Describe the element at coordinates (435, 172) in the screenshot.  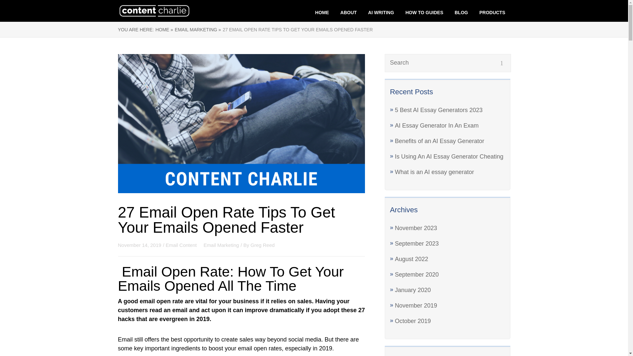
I see `What is an AI essay generator` at that location.